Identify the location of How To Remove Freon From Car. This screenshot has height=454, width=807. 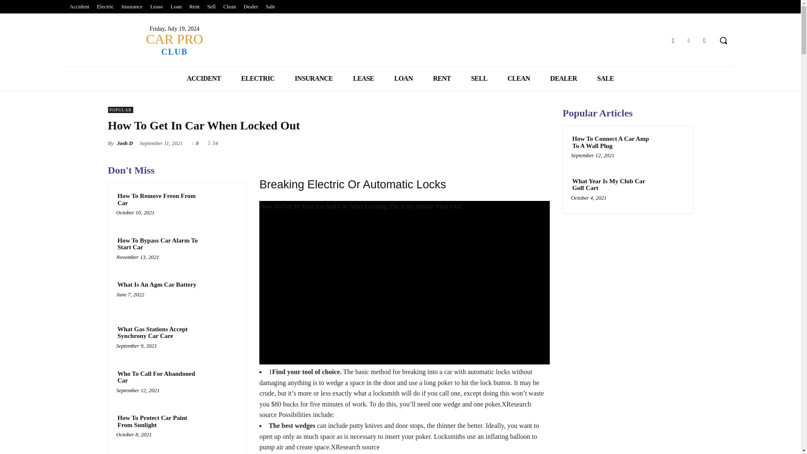
(223, 207).